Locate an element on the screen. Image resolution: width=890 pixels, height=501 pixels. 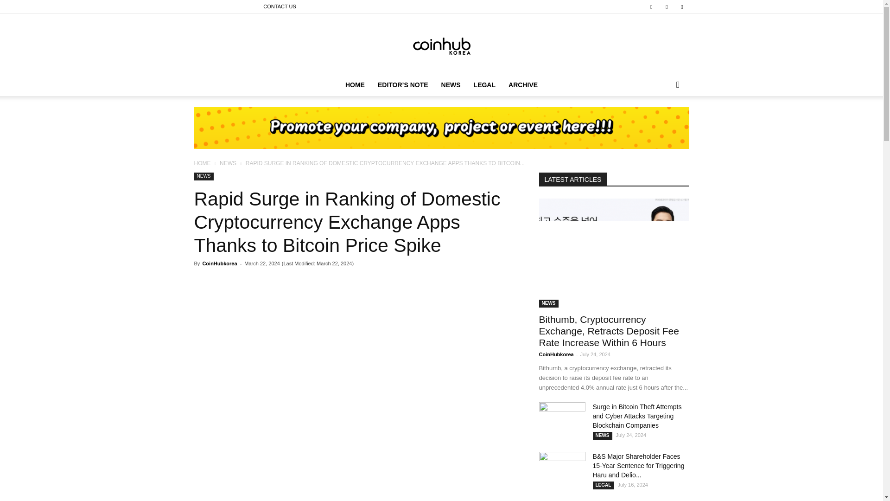
NEWS is located at coordinates (451, 84).